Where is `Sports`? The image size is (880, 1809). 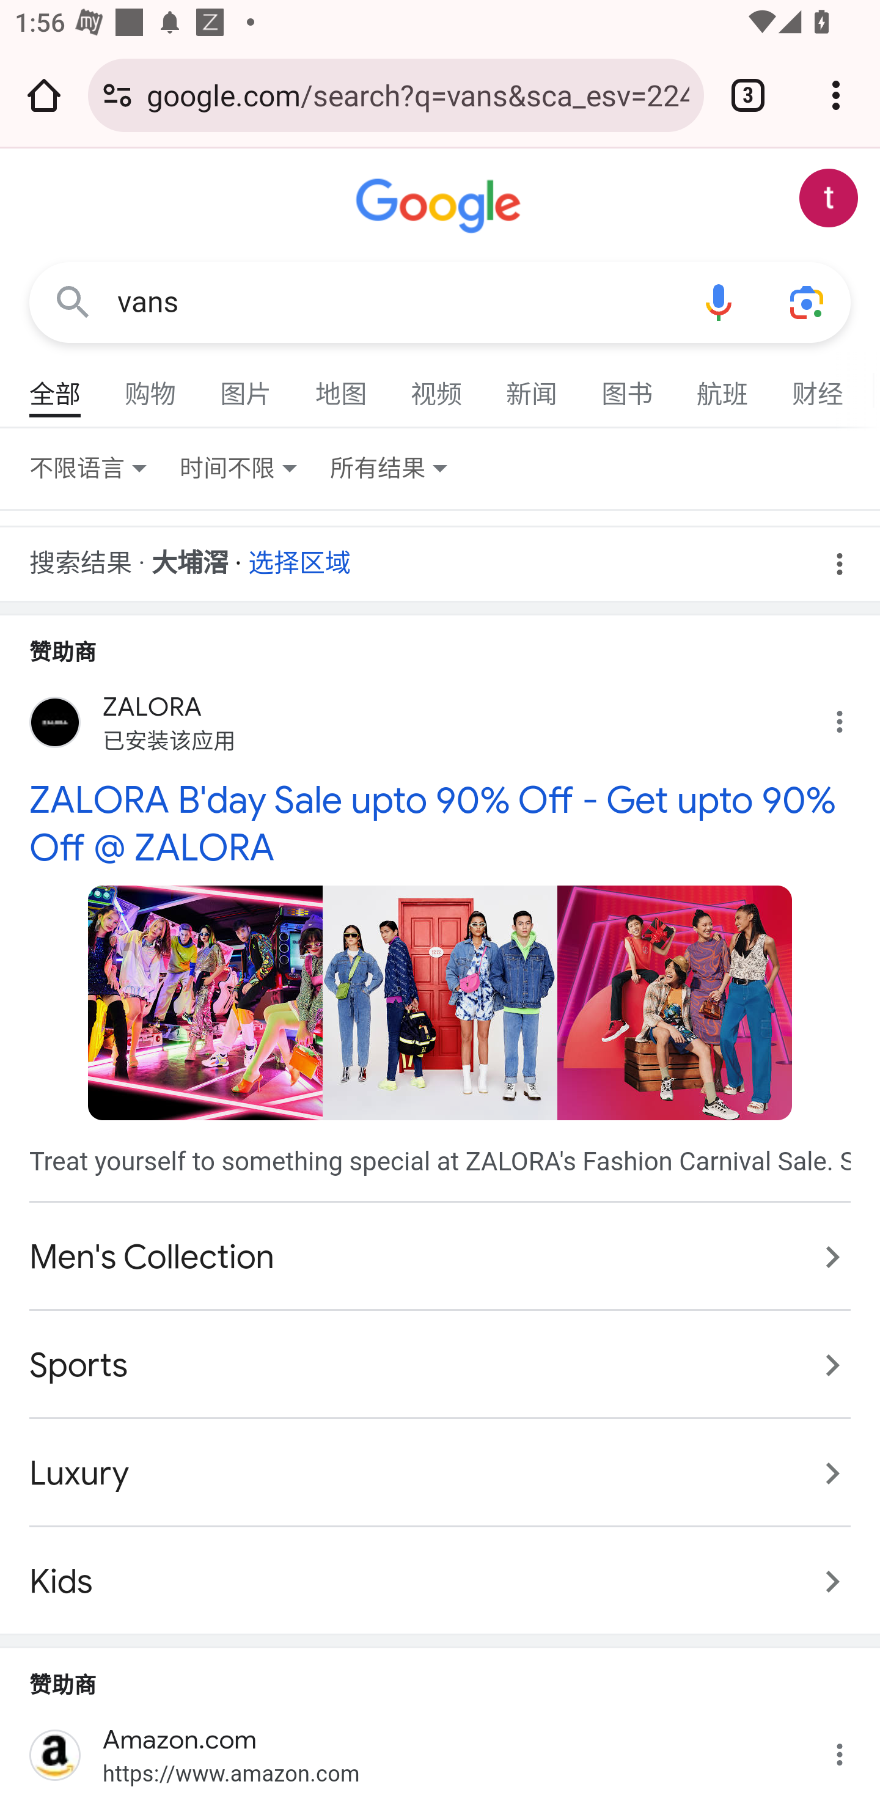 Sports is located at coordinates (440, 1365).